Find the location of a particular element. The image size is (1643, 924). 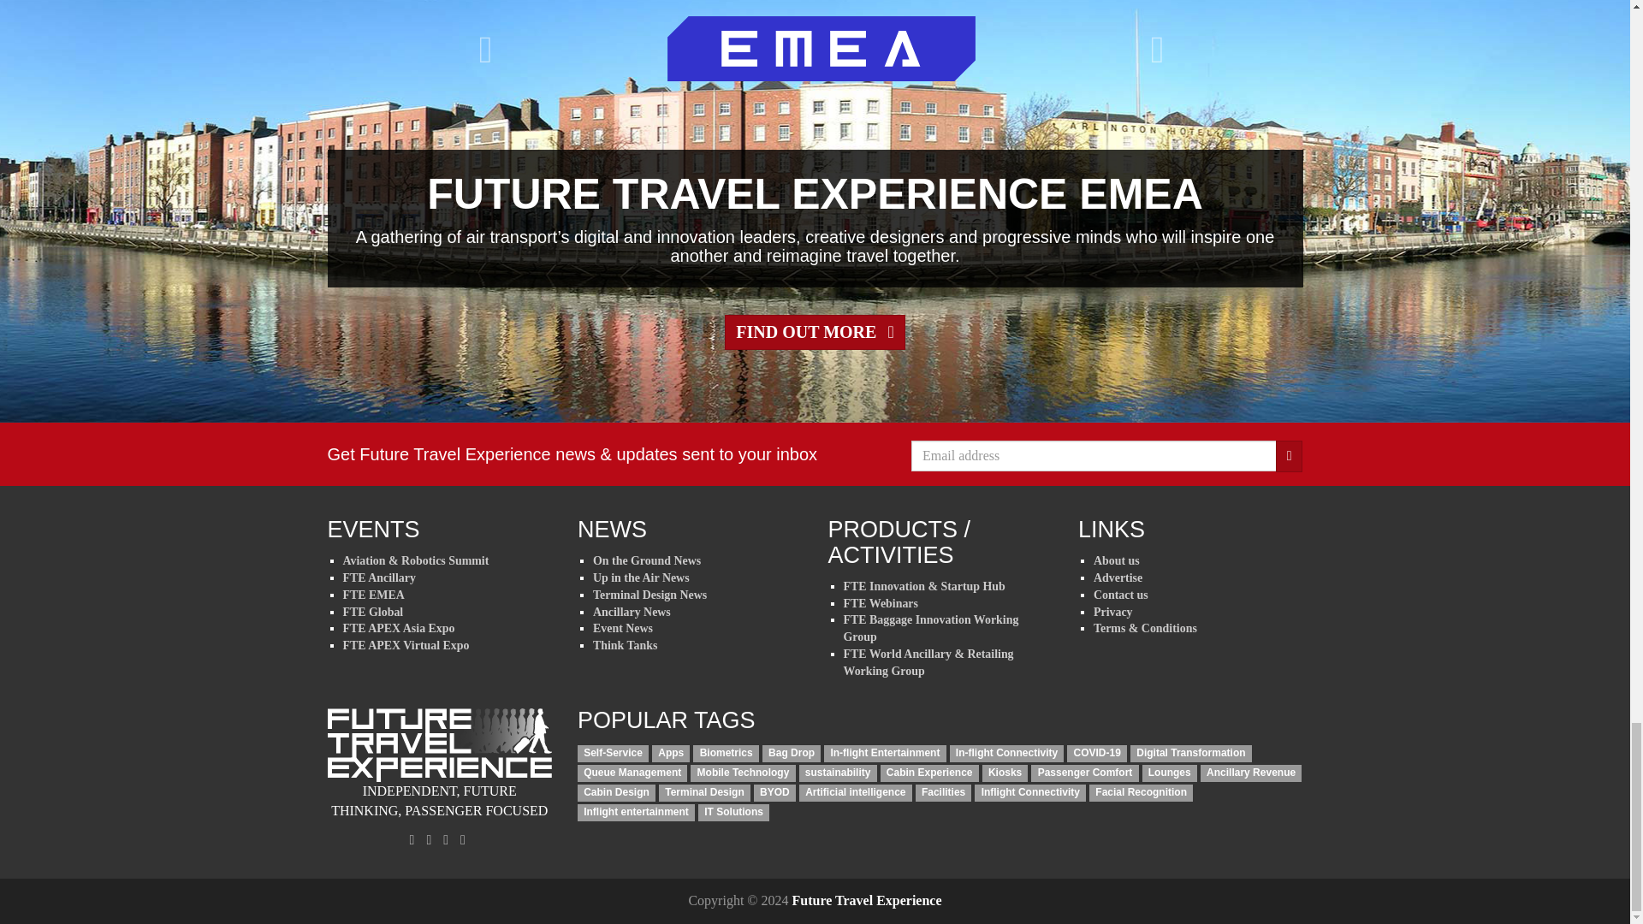

Queue Management is located at coordinates (632, 773).